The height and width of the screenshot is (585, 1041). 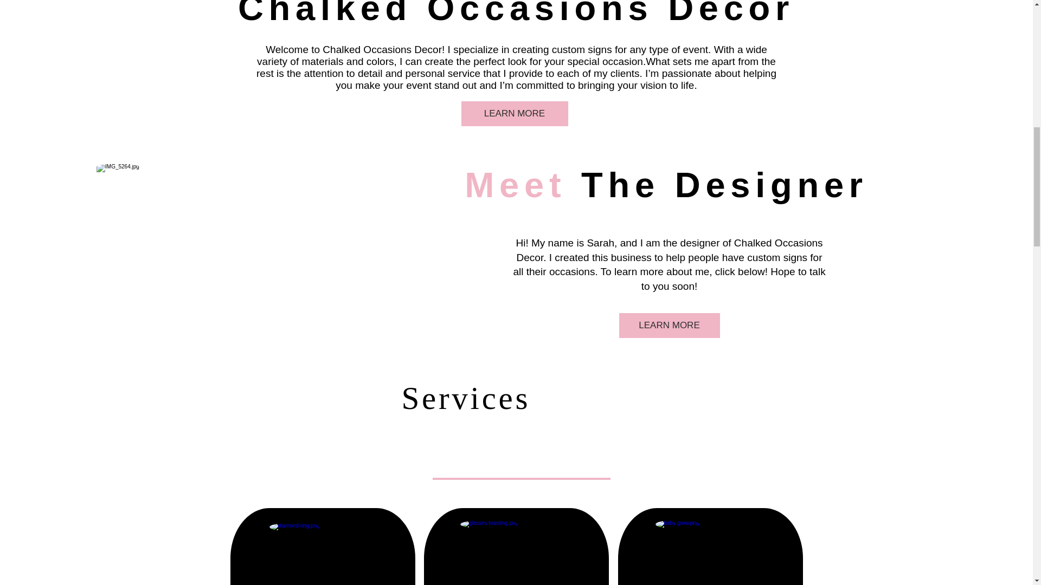 What do you see at coordinates (710, 552) in the screenshot?
I see `C0AE81C0-F49B-4041-A14F-9B990CEA487C.jpe` at bounding box center [710, 552].